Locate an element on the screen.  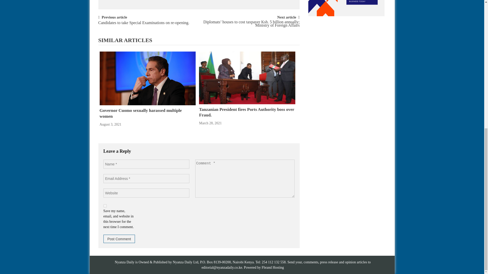
Governor Cuomo sexually harassed multiple women is located at coordinates (141, 113).